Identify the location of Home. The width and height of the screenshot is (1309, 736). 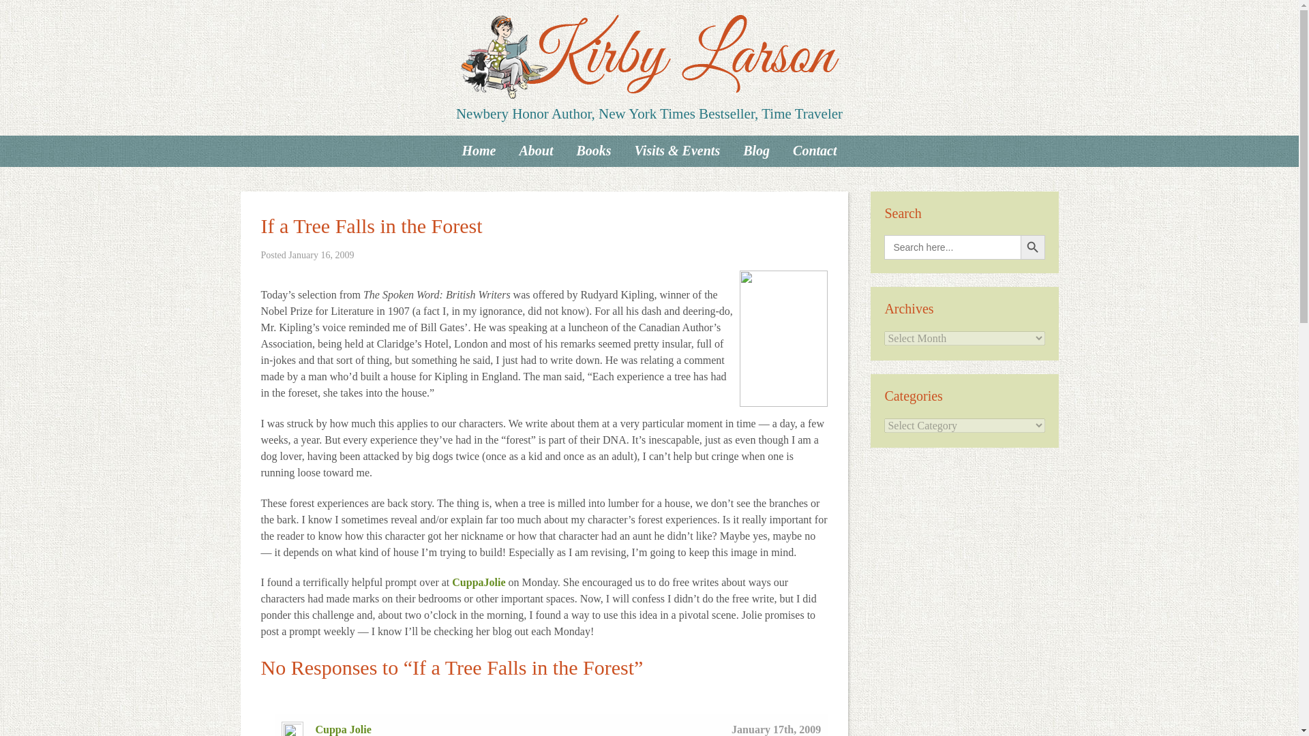
(479, 150).